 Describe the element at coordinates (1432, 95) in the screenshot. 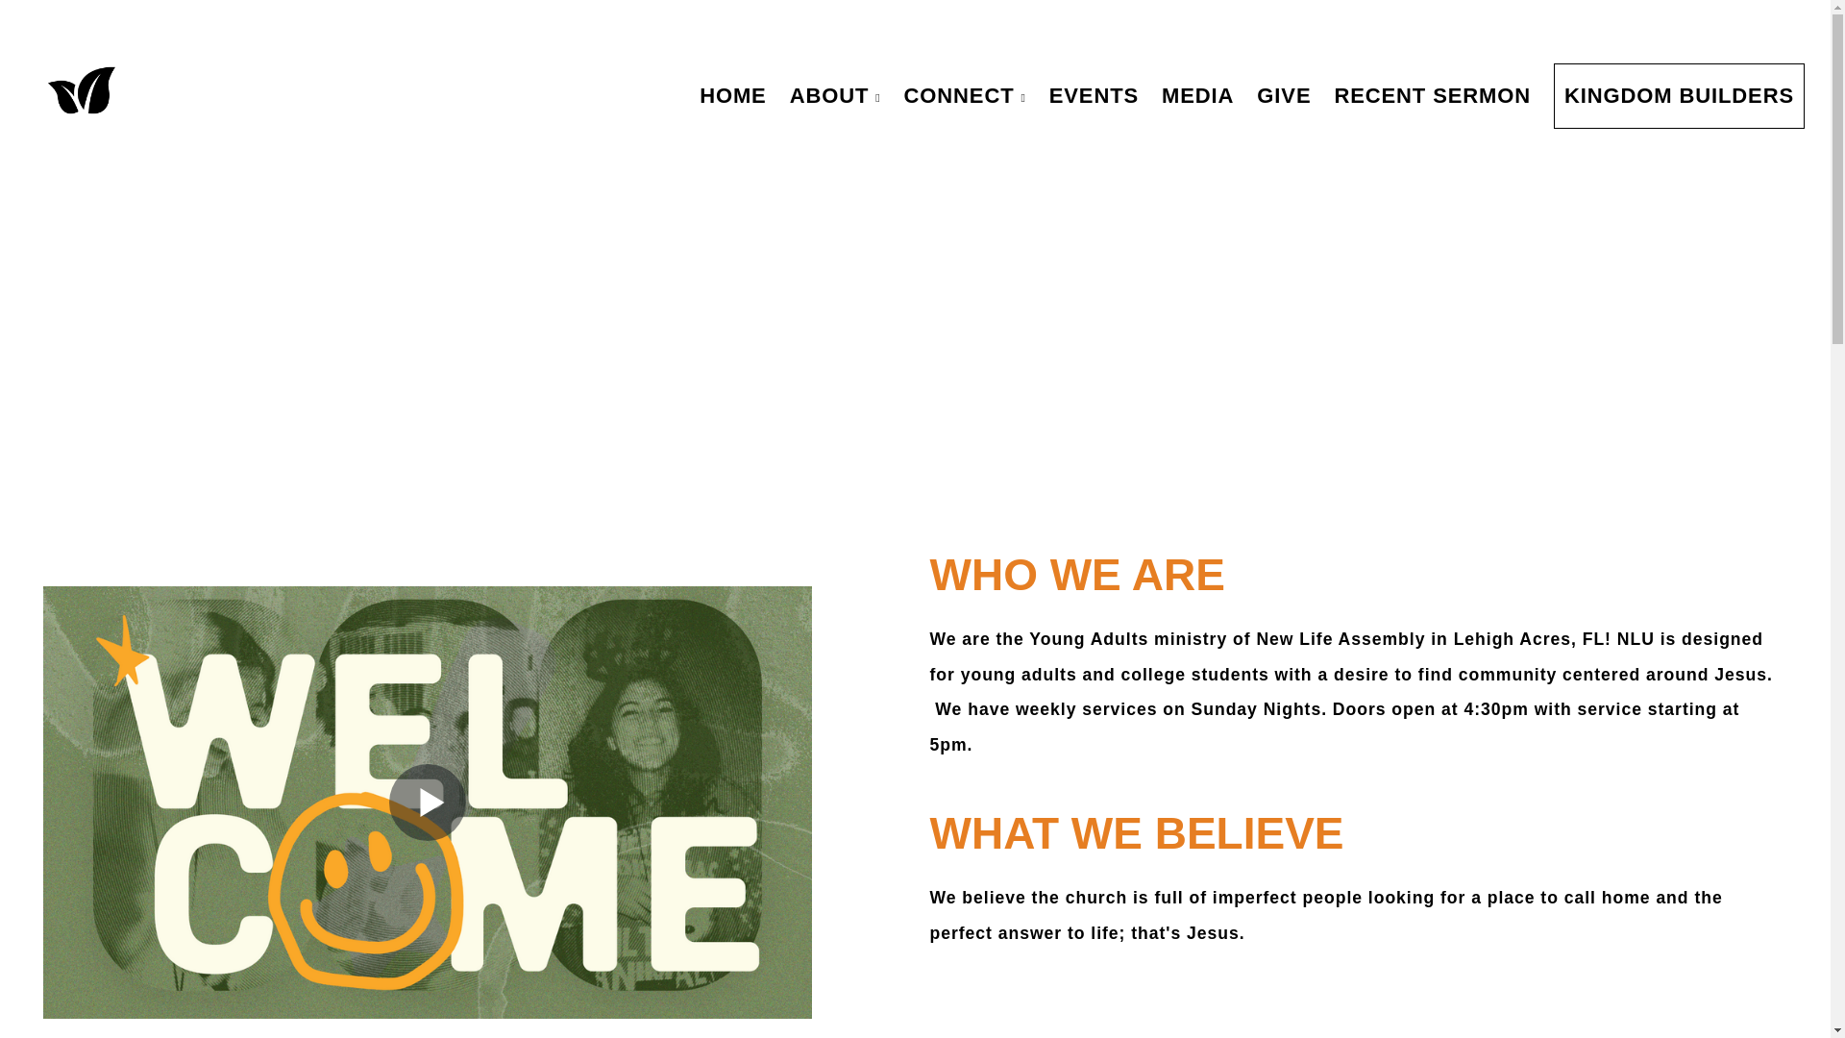

I see `RECENT SERMON` at that location.